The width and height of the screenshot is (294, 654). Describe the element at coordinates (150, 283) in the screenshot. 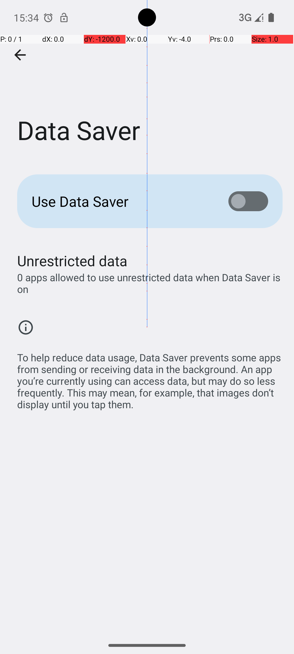

I see `0 apps allowed to use unrestricted data when Data Saver is on` at that location.